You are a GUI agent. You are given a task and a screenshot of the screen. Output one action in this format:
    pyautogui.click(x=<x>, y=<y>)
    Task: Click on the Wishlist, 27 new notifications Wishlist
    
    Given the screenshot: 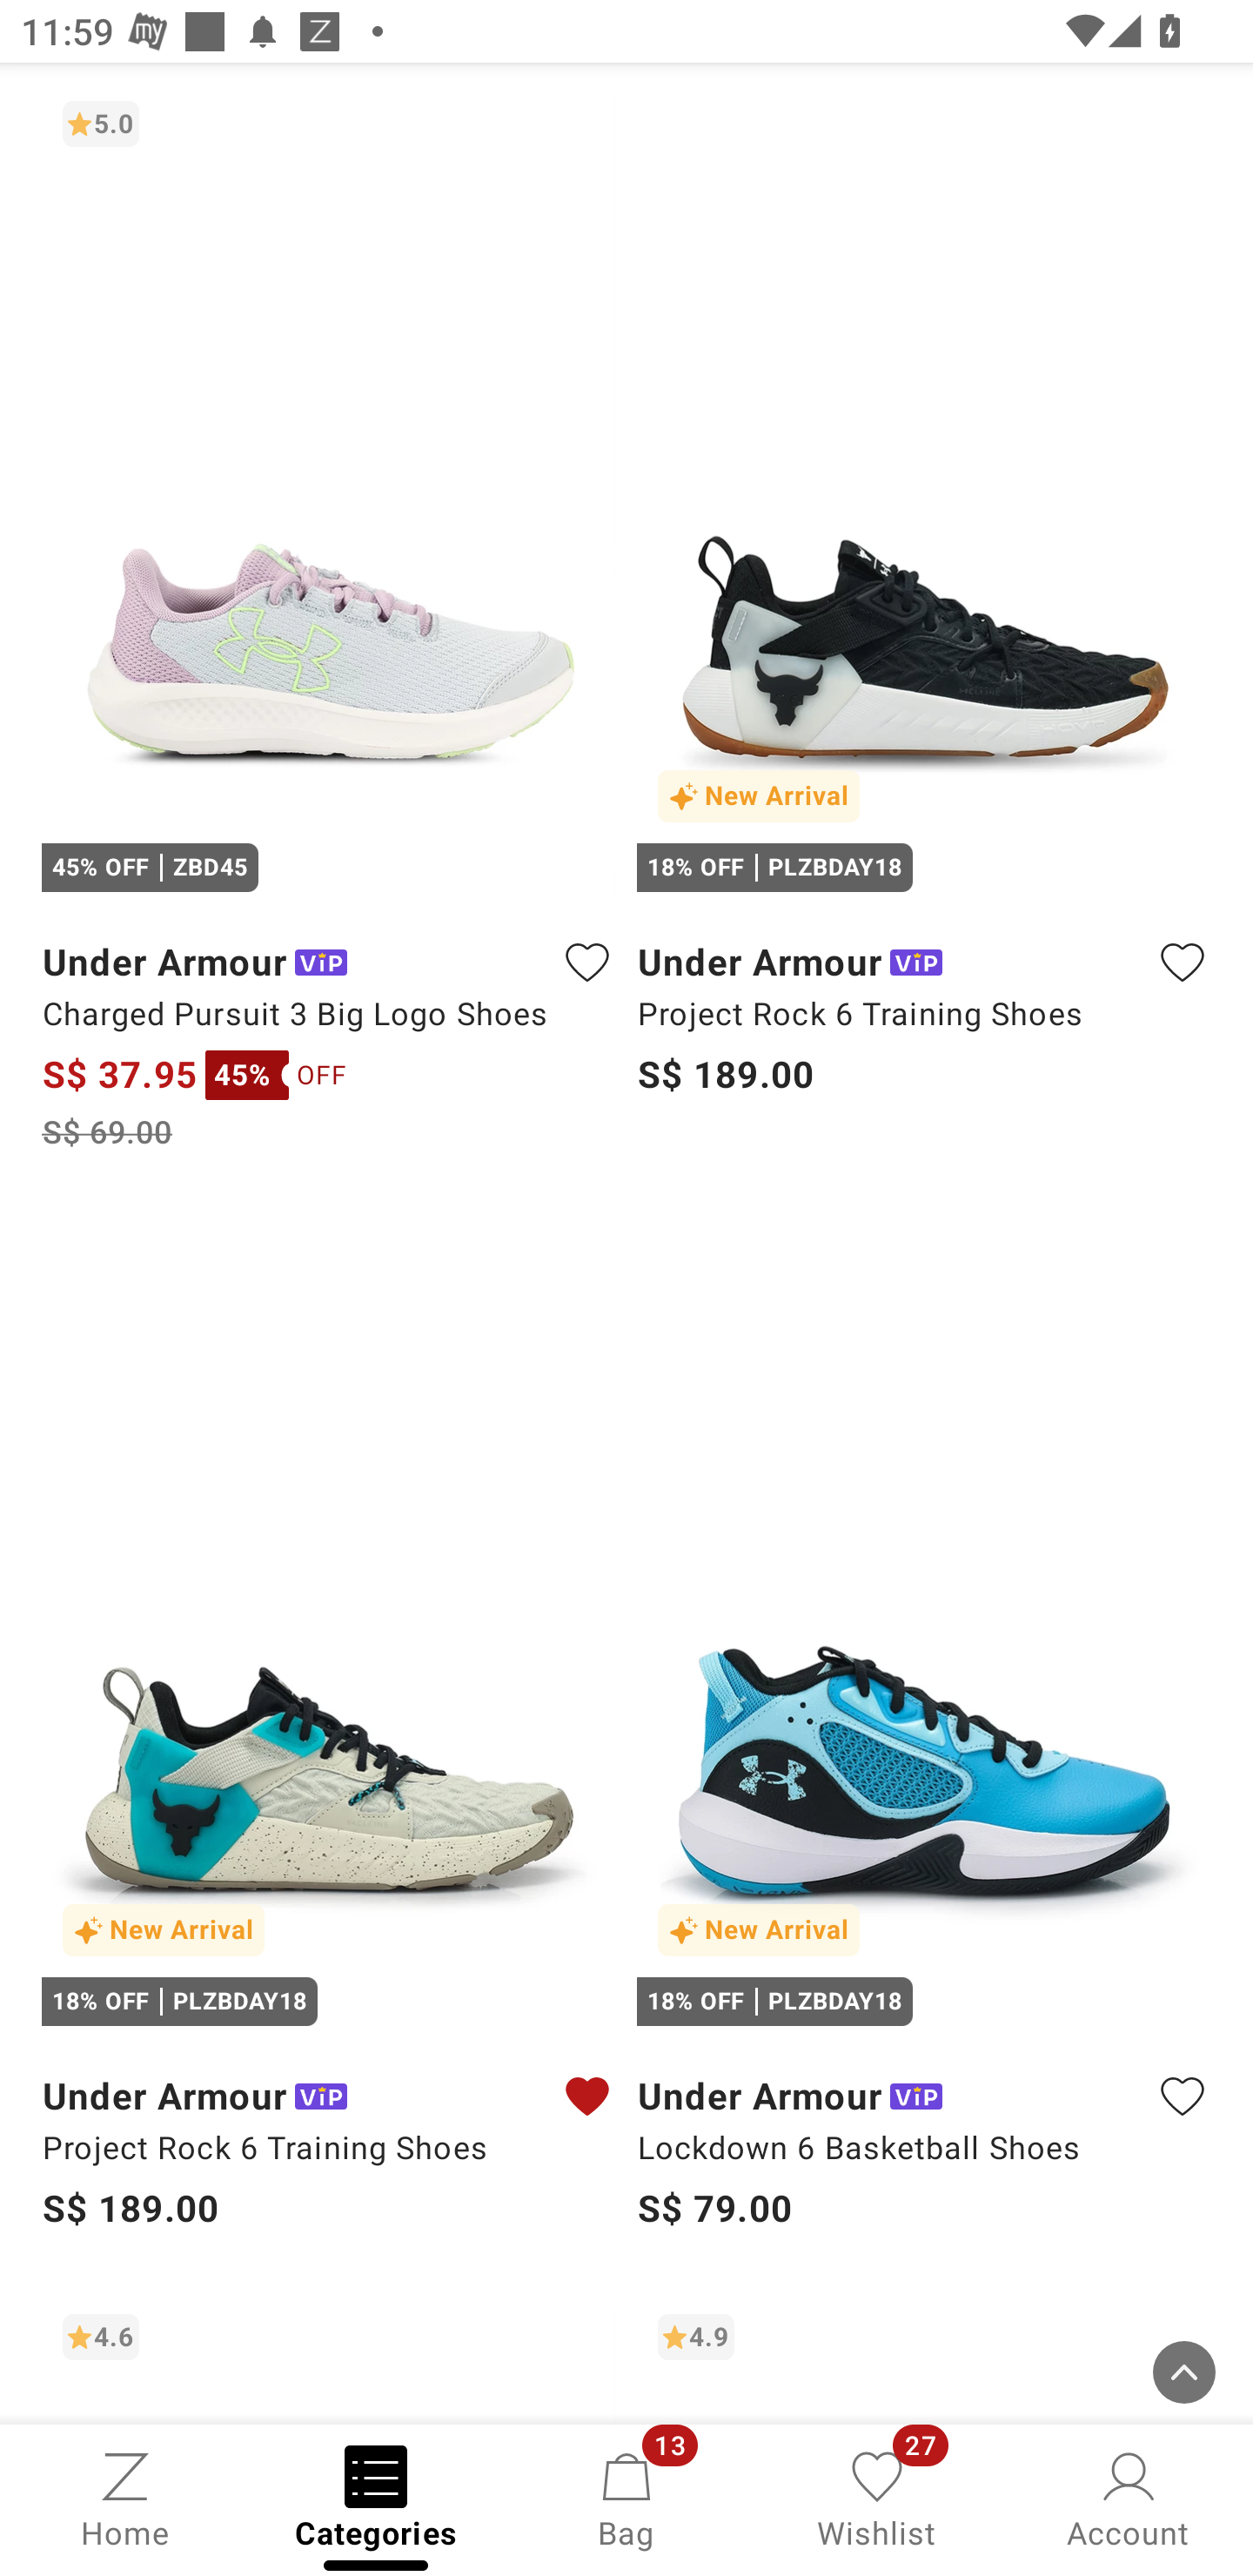 What is the action you would take?
    pyautogui.click(x=877, y=2498)
    